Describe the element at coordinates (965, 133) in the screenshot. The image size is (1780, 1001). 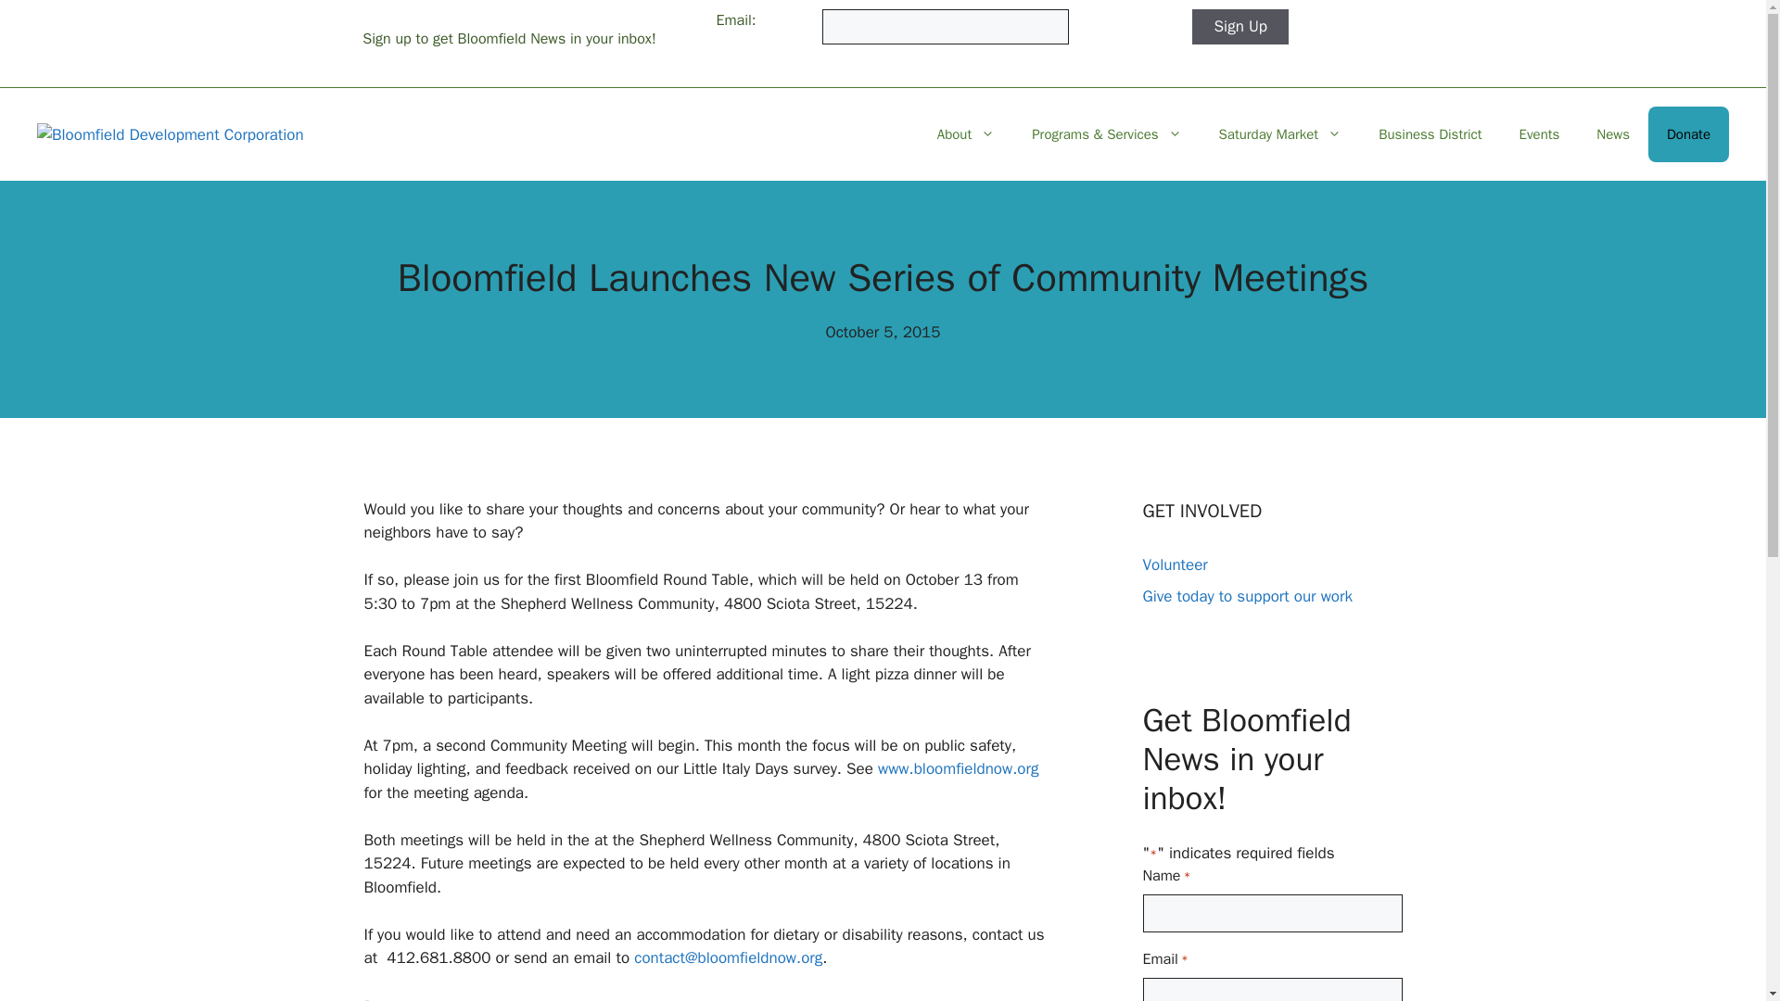
I see `About` at that location.